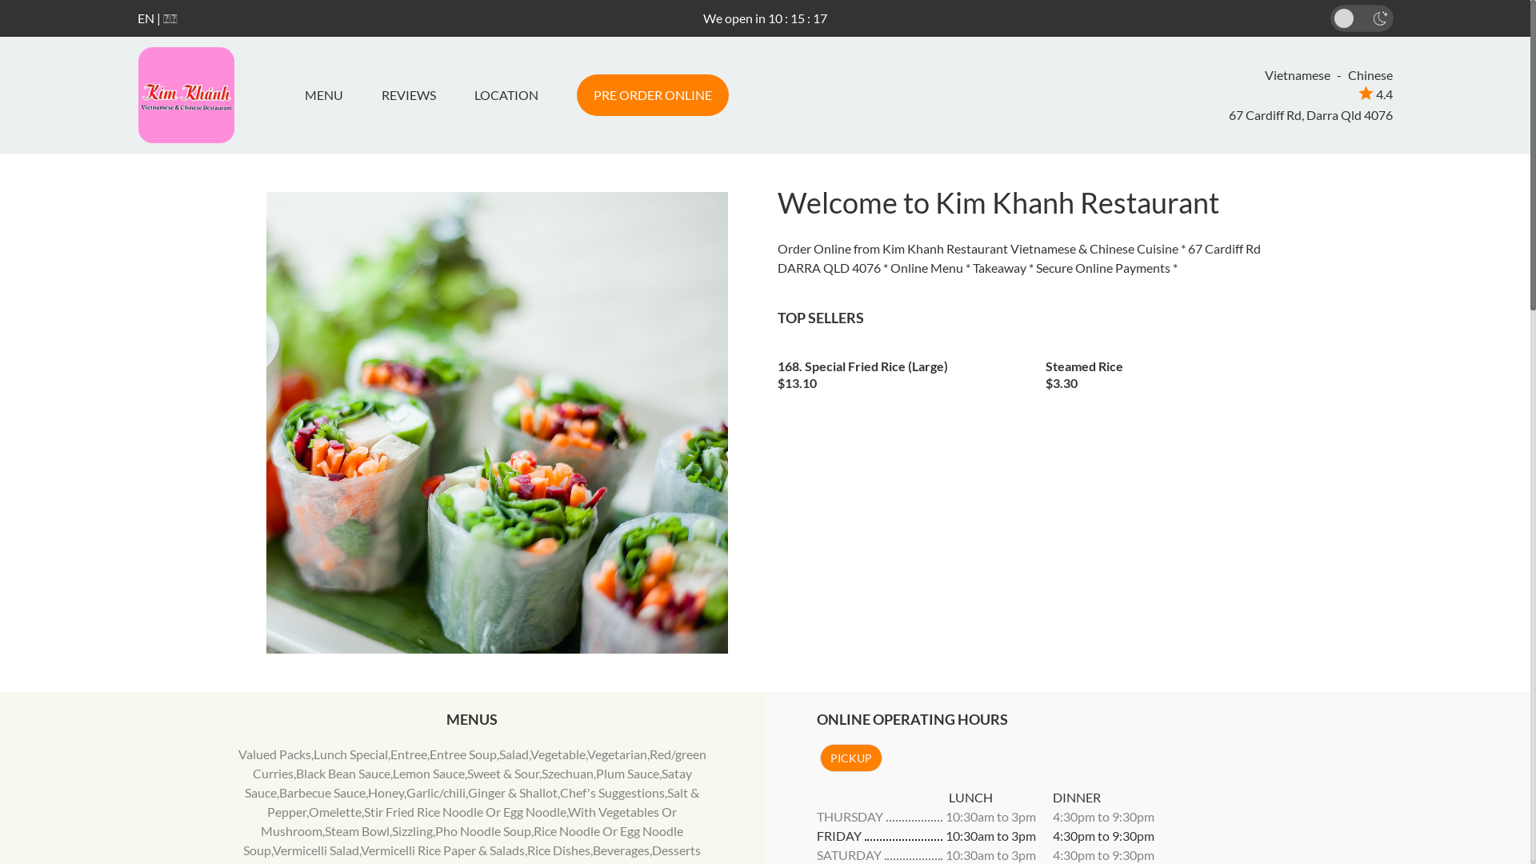  Describe the element at coordinates (514, 754) in the screenshot. I see `Salad` at that location.